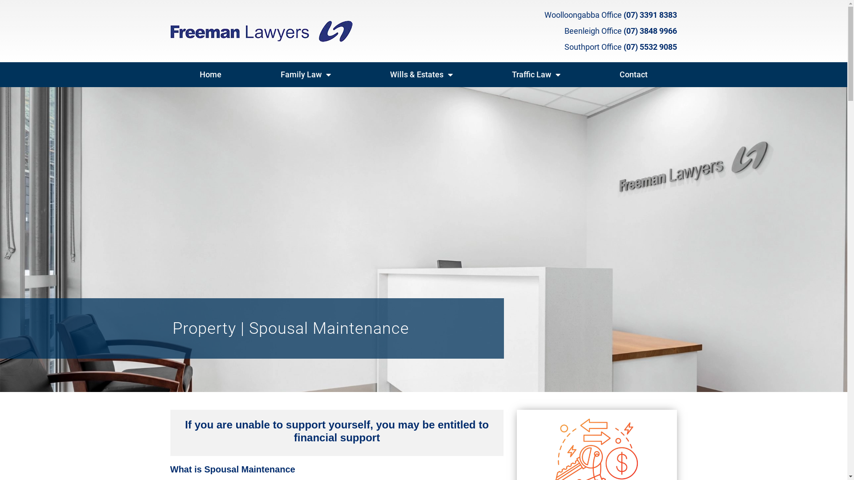  I want to click on Family Law, so click(306, 75).